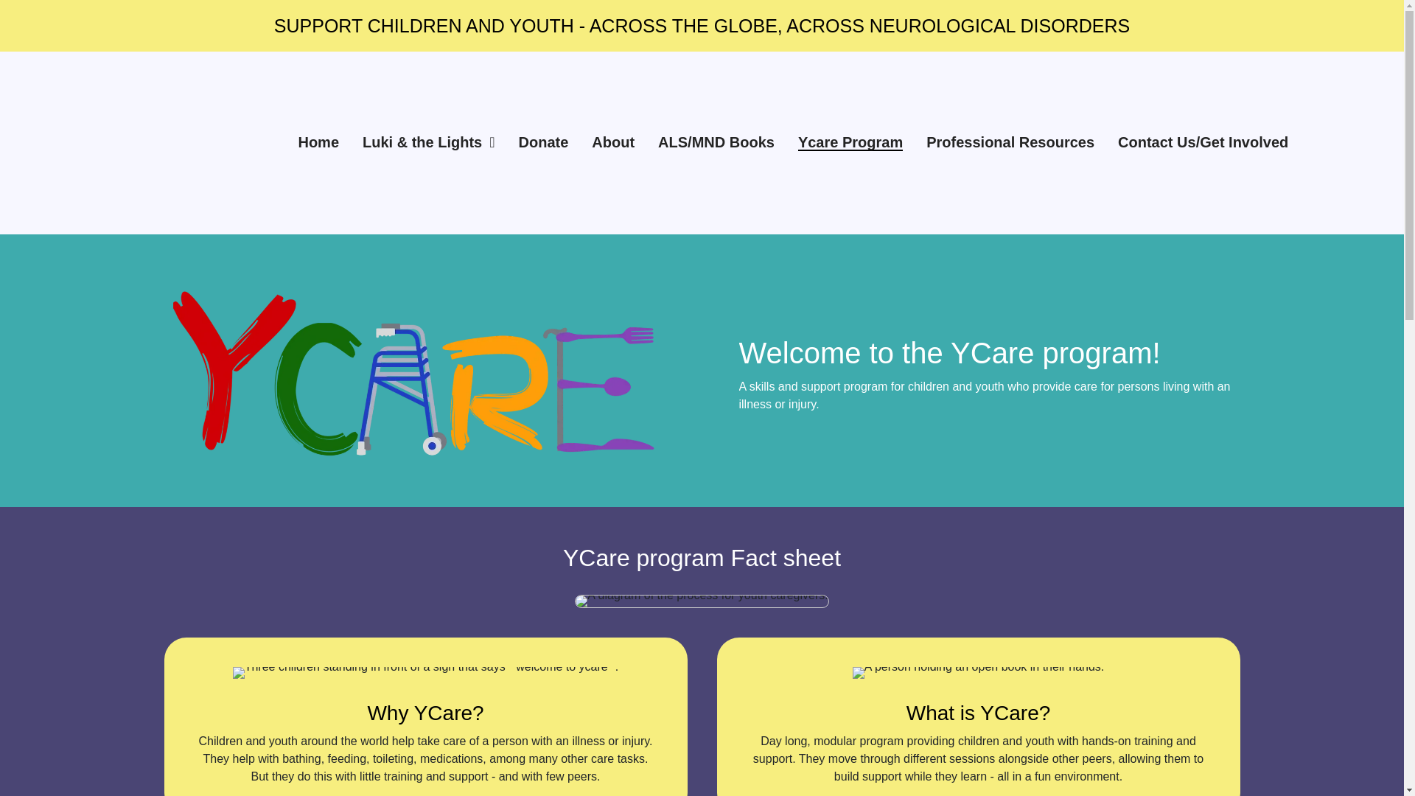 The height and width of the screenshot is (796, 1415). I want to click on Donate, so click(544, 143).